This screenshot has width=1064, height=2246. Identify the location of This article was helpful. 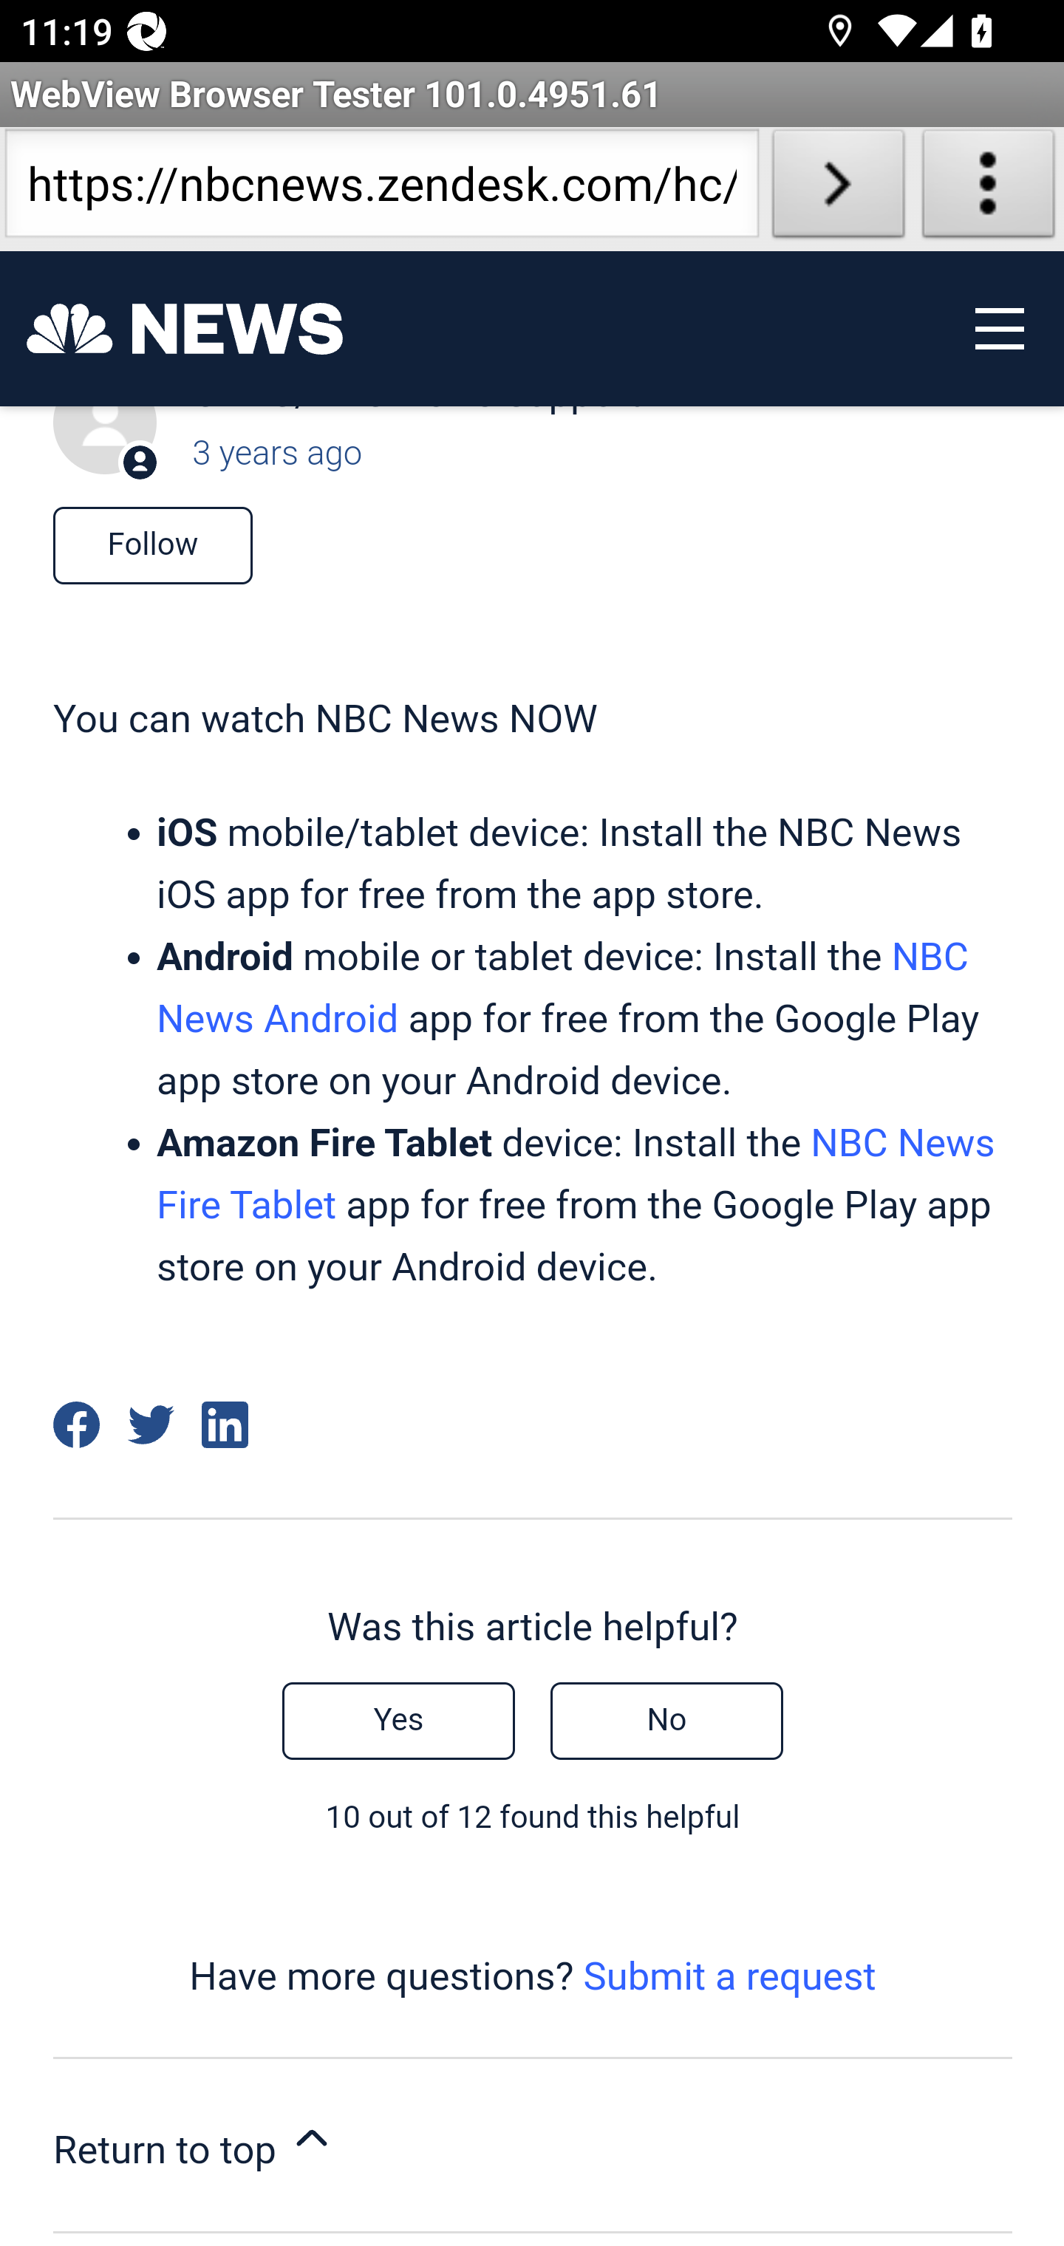
(398, 1721).